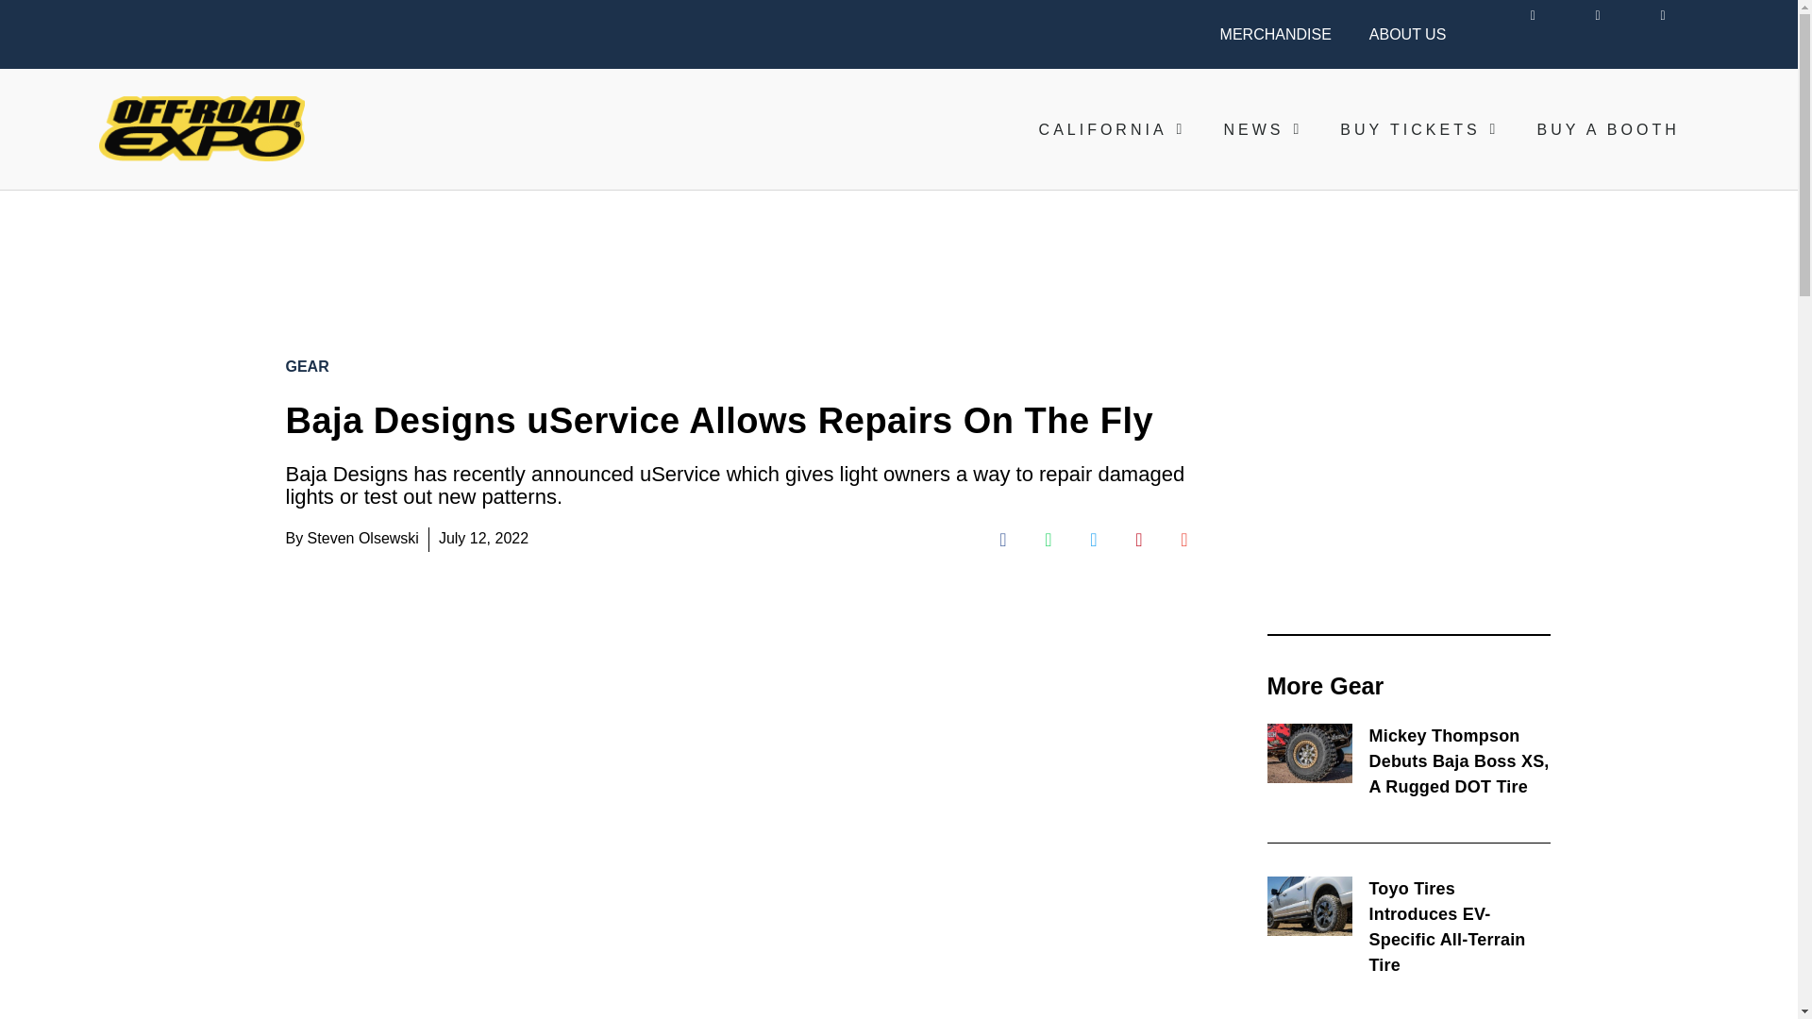  Describe the element at coordinates (1275, 34) in the screenshot. I see `MERCHANDISE` at that location.